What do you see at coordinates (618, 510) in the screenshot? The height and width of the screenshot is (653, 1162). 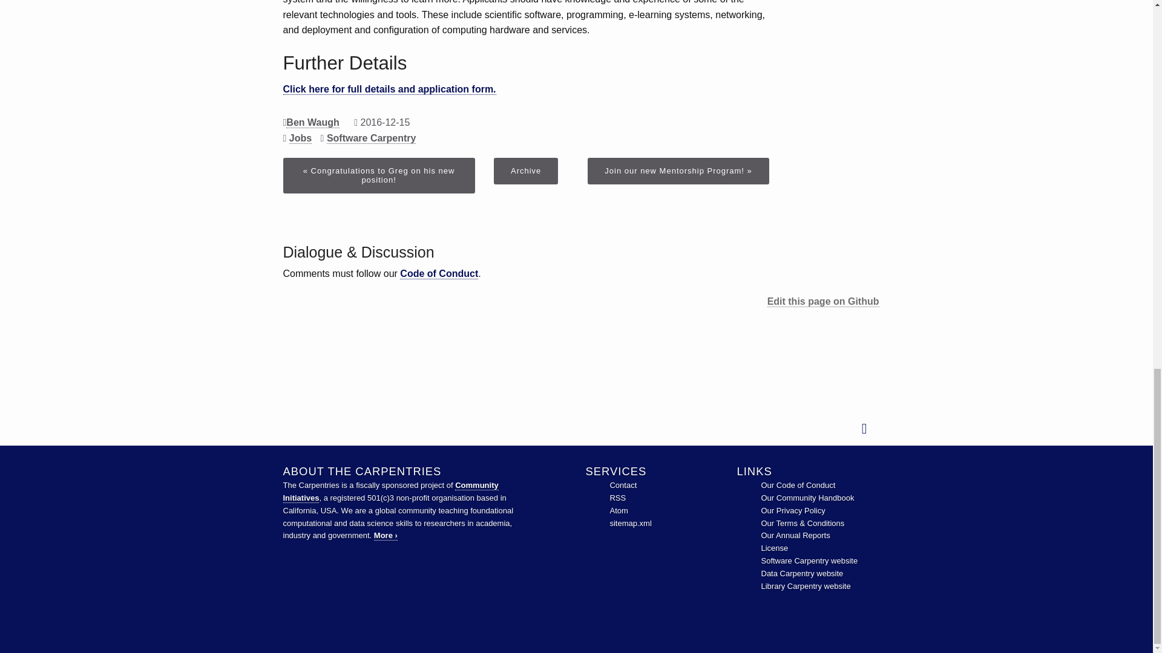 I see `Subscribe to Atom Feed` at bounding box center [618, 510].